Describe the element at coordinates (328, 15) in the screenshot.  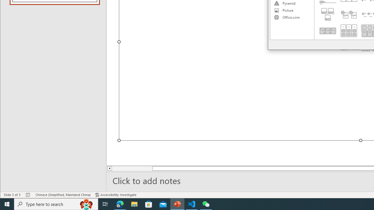
I see `Bending Picture Accent List` at that location.